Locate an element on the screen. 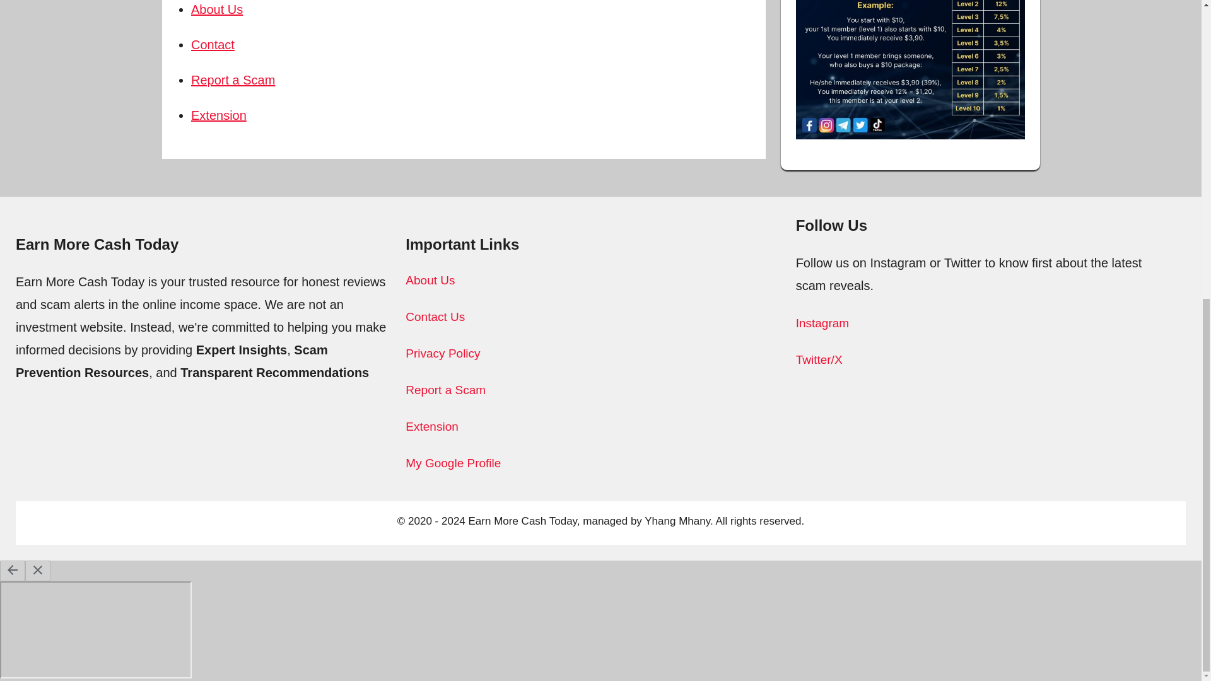 The height and width of the screenshot is (681, 1211). About Us is located at coordinates (430, 280).